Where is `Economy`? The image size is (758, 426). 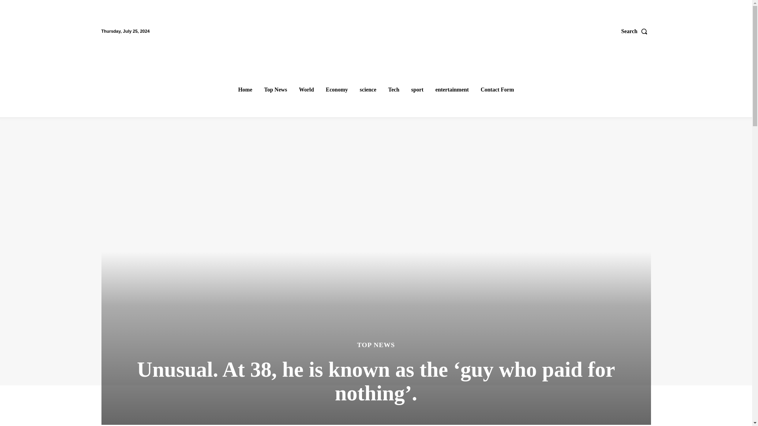
Economy is located at coordinates (336, 90).